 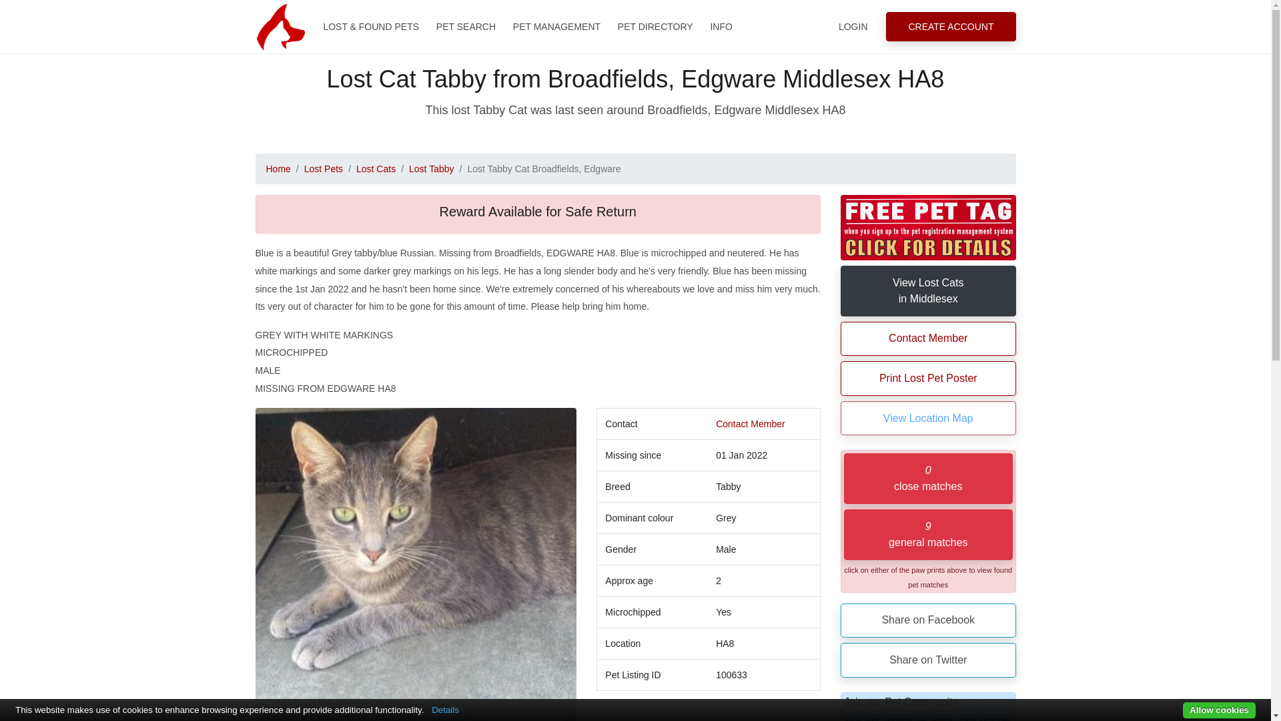 I want to click on Lost Cats, so click(x=376, y=169).